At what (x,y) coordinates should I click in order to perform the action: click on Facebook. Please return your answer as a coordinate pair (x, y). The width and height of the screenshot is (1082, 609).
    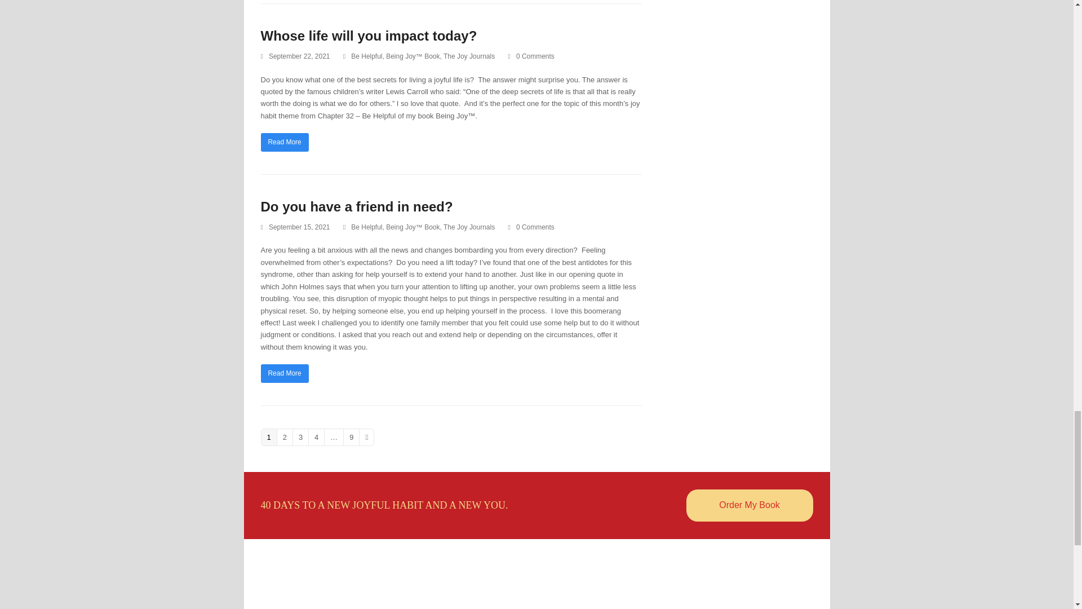
    Looking at the image, I should click on (526, 602).